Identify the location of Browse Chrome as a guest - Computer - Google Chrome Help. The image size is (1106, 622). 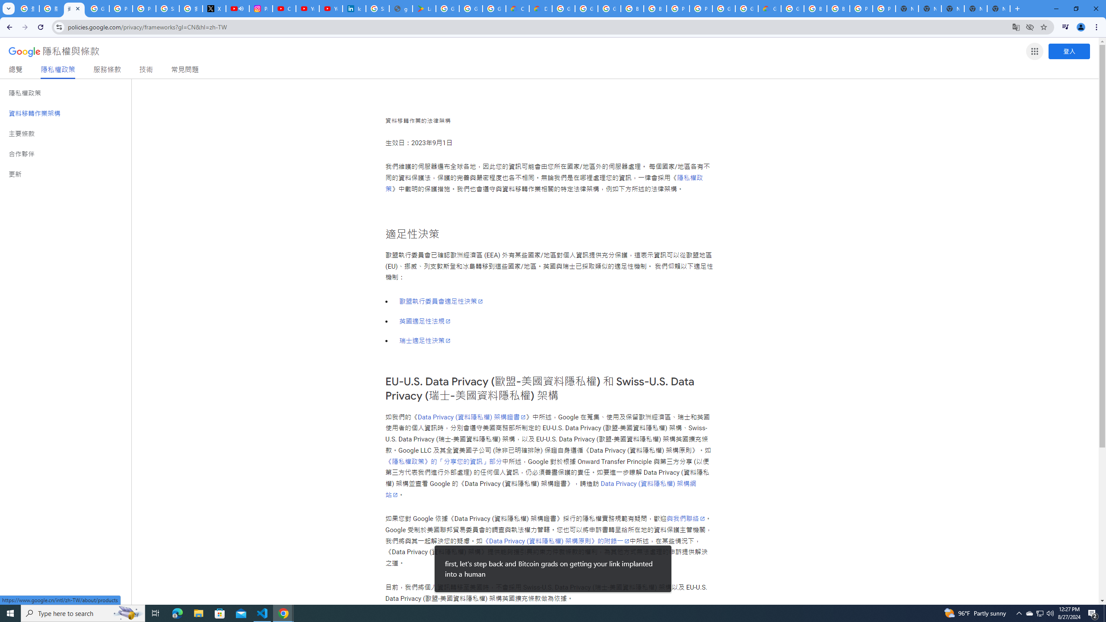
(632, 9).